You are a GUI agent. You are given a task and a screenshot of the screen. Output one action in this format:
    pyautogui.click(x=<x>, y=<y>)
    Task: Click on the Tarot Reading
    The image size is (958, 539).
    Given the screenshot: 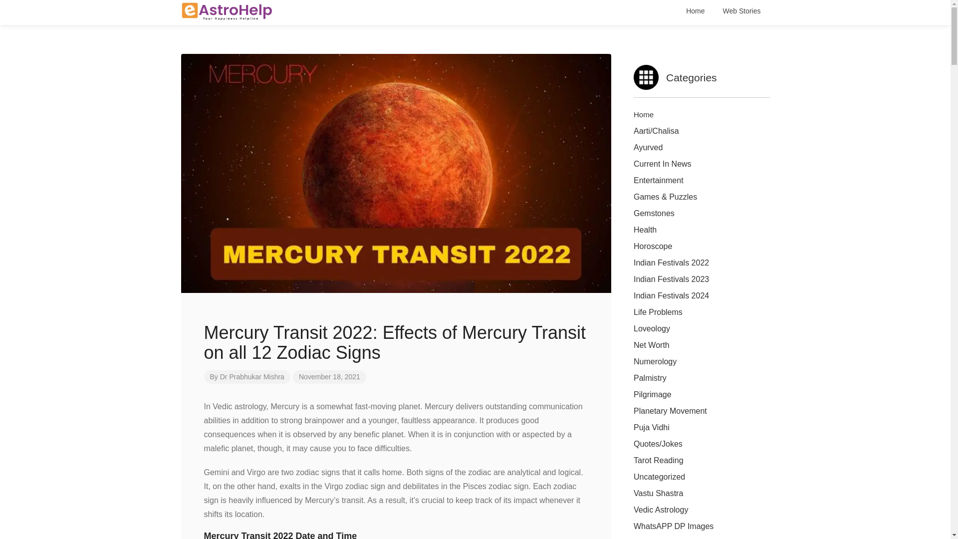 What is the action you would take?
    pyautogui.click(x=659, y=460)
    